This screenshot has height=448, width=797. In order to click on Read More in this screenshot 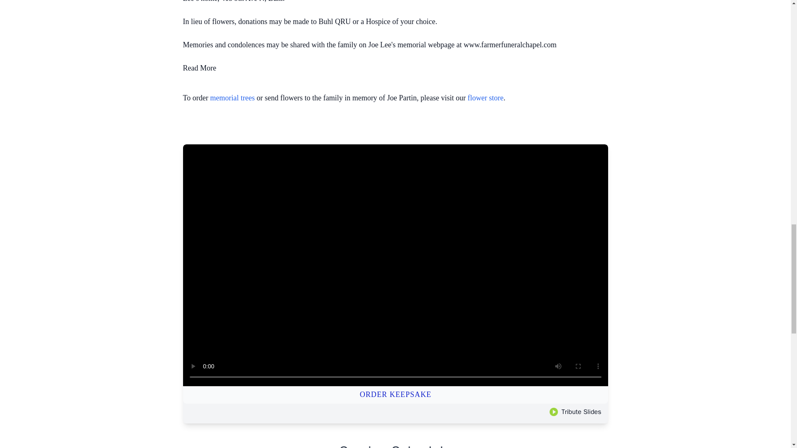, I will do `click(199, 68)`.